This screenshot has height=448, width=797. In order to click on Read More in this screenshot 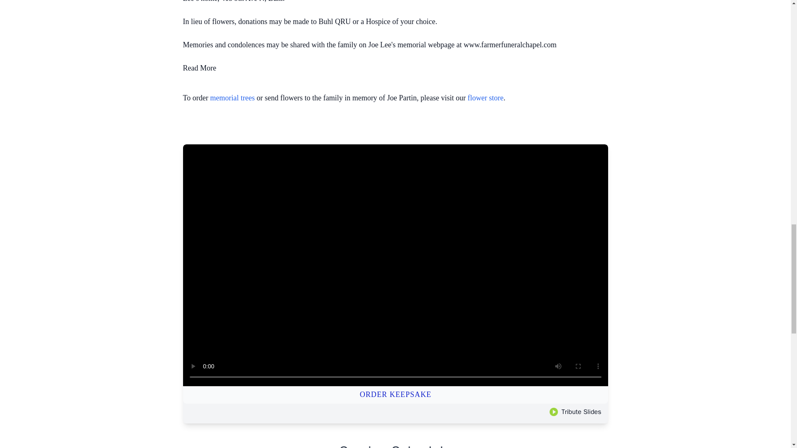, I will do `click(199, 68)`.